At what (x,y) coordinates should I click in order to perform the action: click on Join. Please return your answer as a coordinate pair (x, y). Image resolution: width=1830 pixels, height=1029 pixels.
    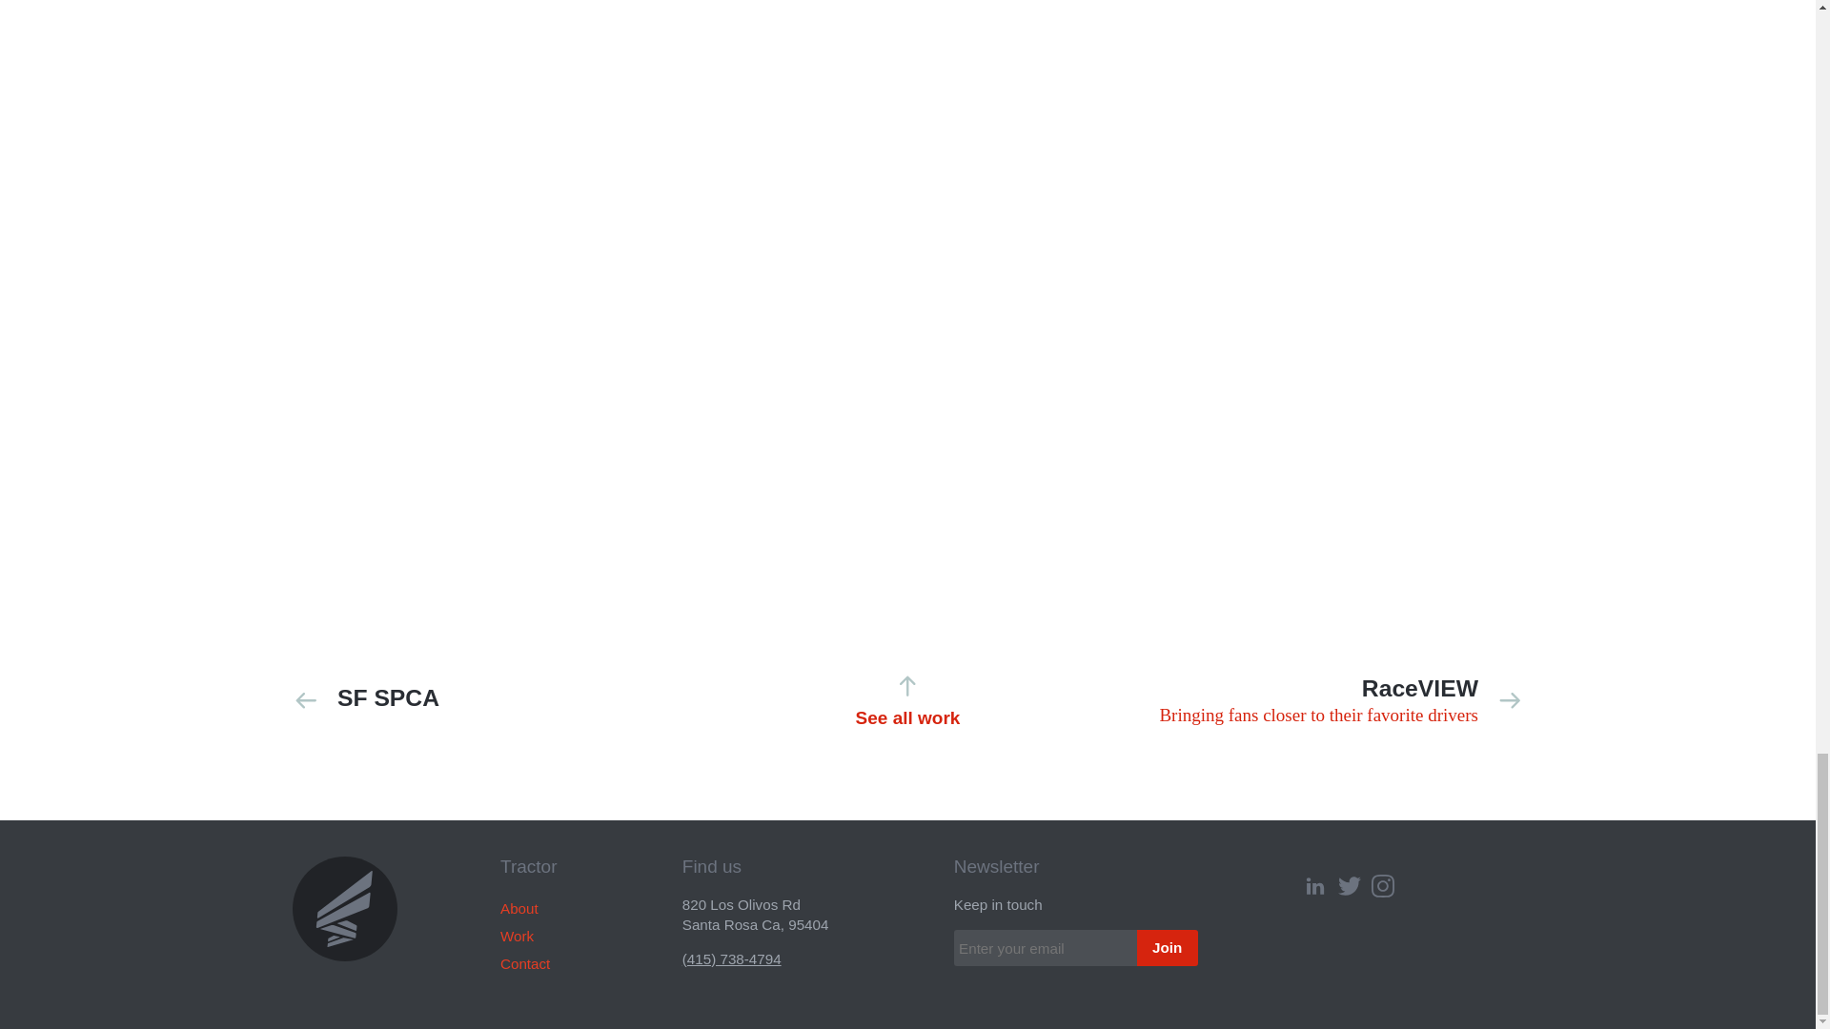
    Looking at the image, I should click on (518, 909).